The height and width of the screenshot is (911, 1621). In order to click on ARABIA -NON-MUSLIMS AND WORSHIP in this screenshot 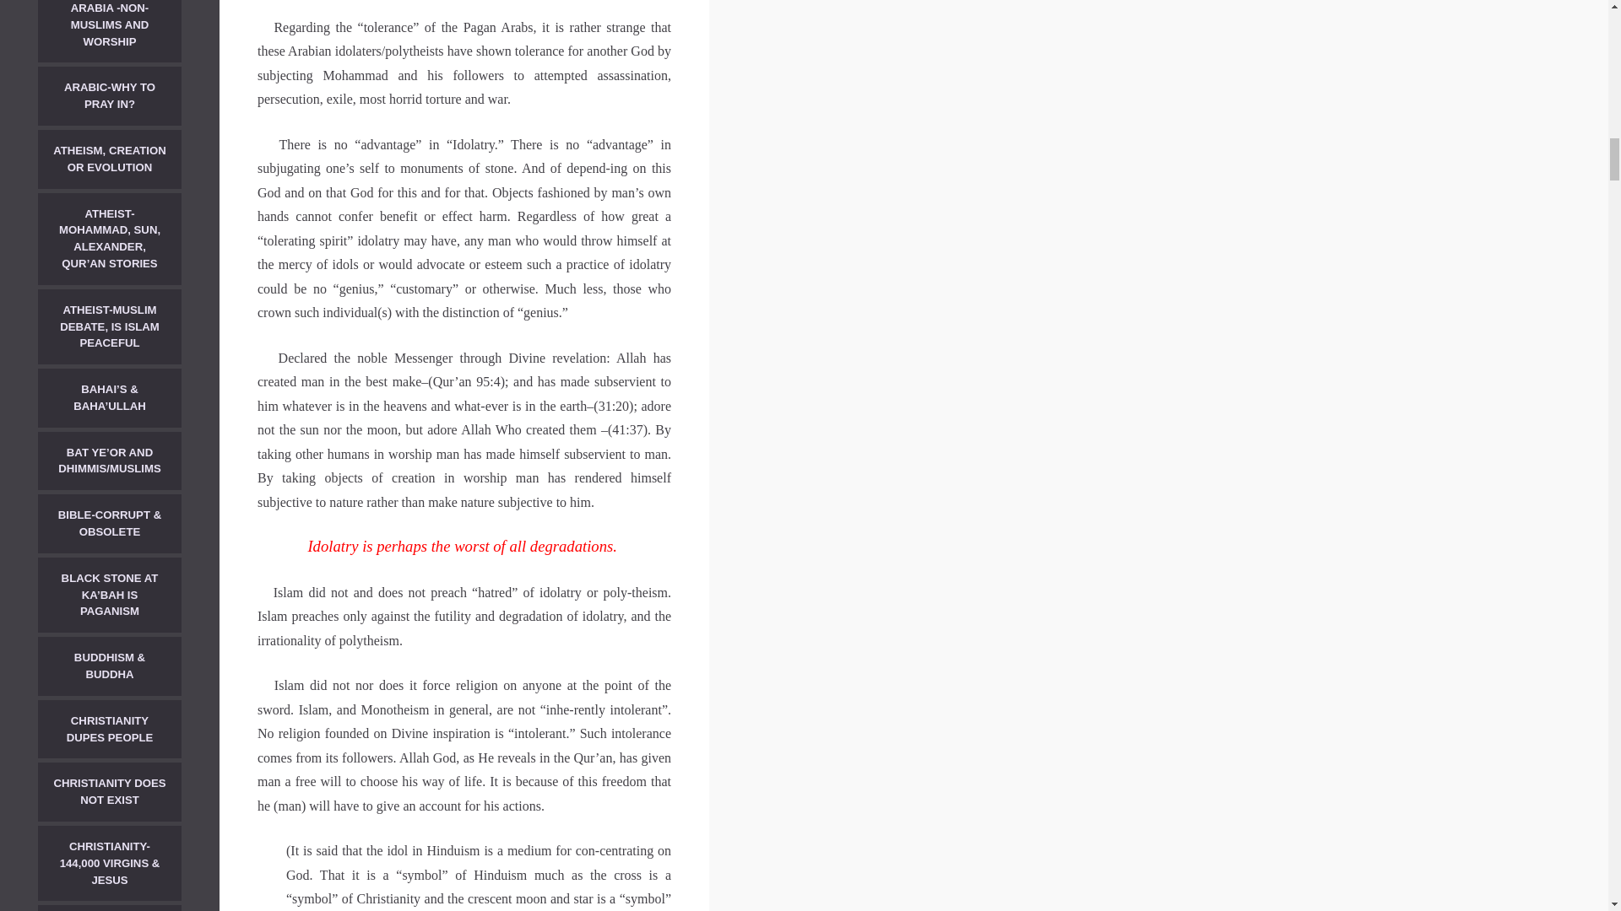, I will do `click(110, 31)`.